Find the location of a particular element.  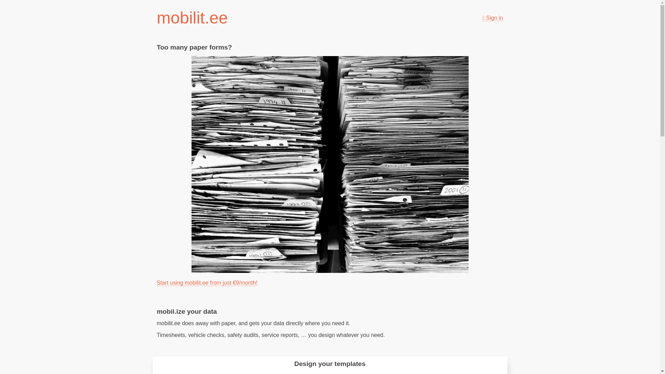

mobilit.ee is located at coordinates (192, 17).